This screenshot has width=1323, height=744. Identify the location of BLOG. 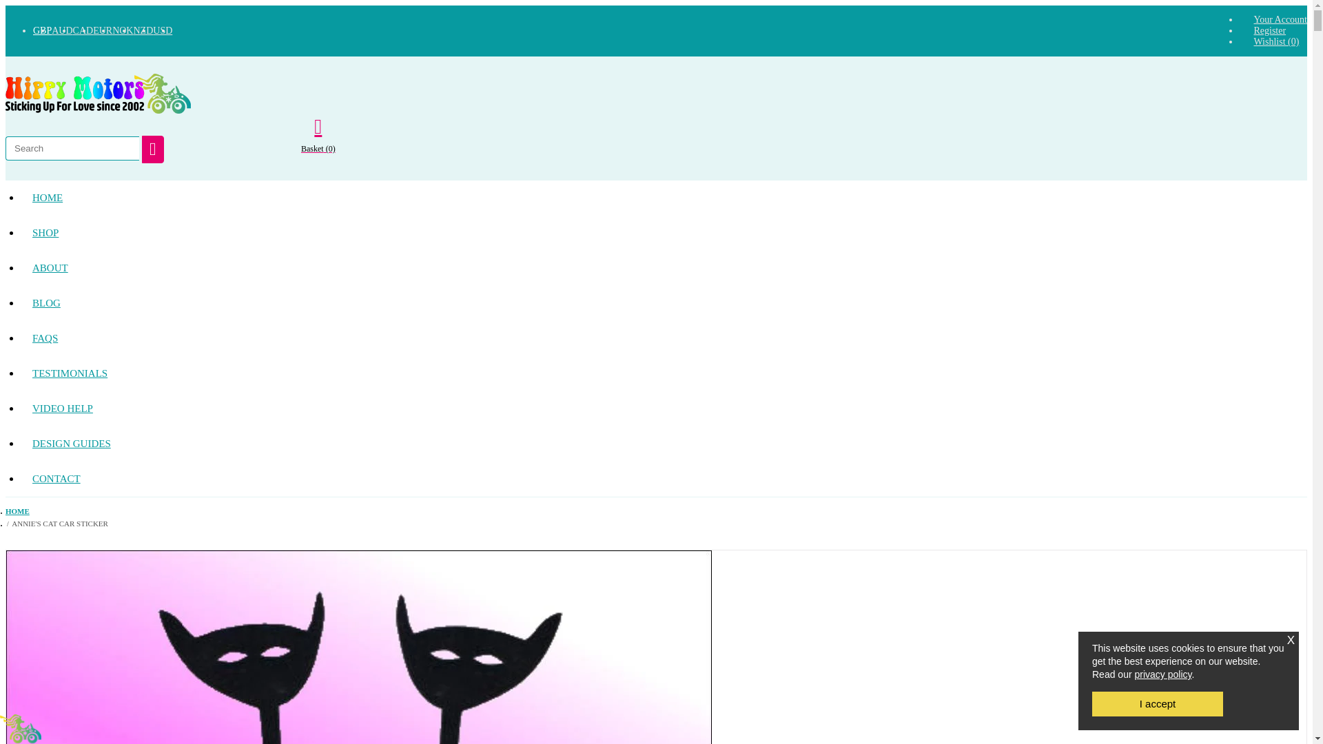
(47, 303).